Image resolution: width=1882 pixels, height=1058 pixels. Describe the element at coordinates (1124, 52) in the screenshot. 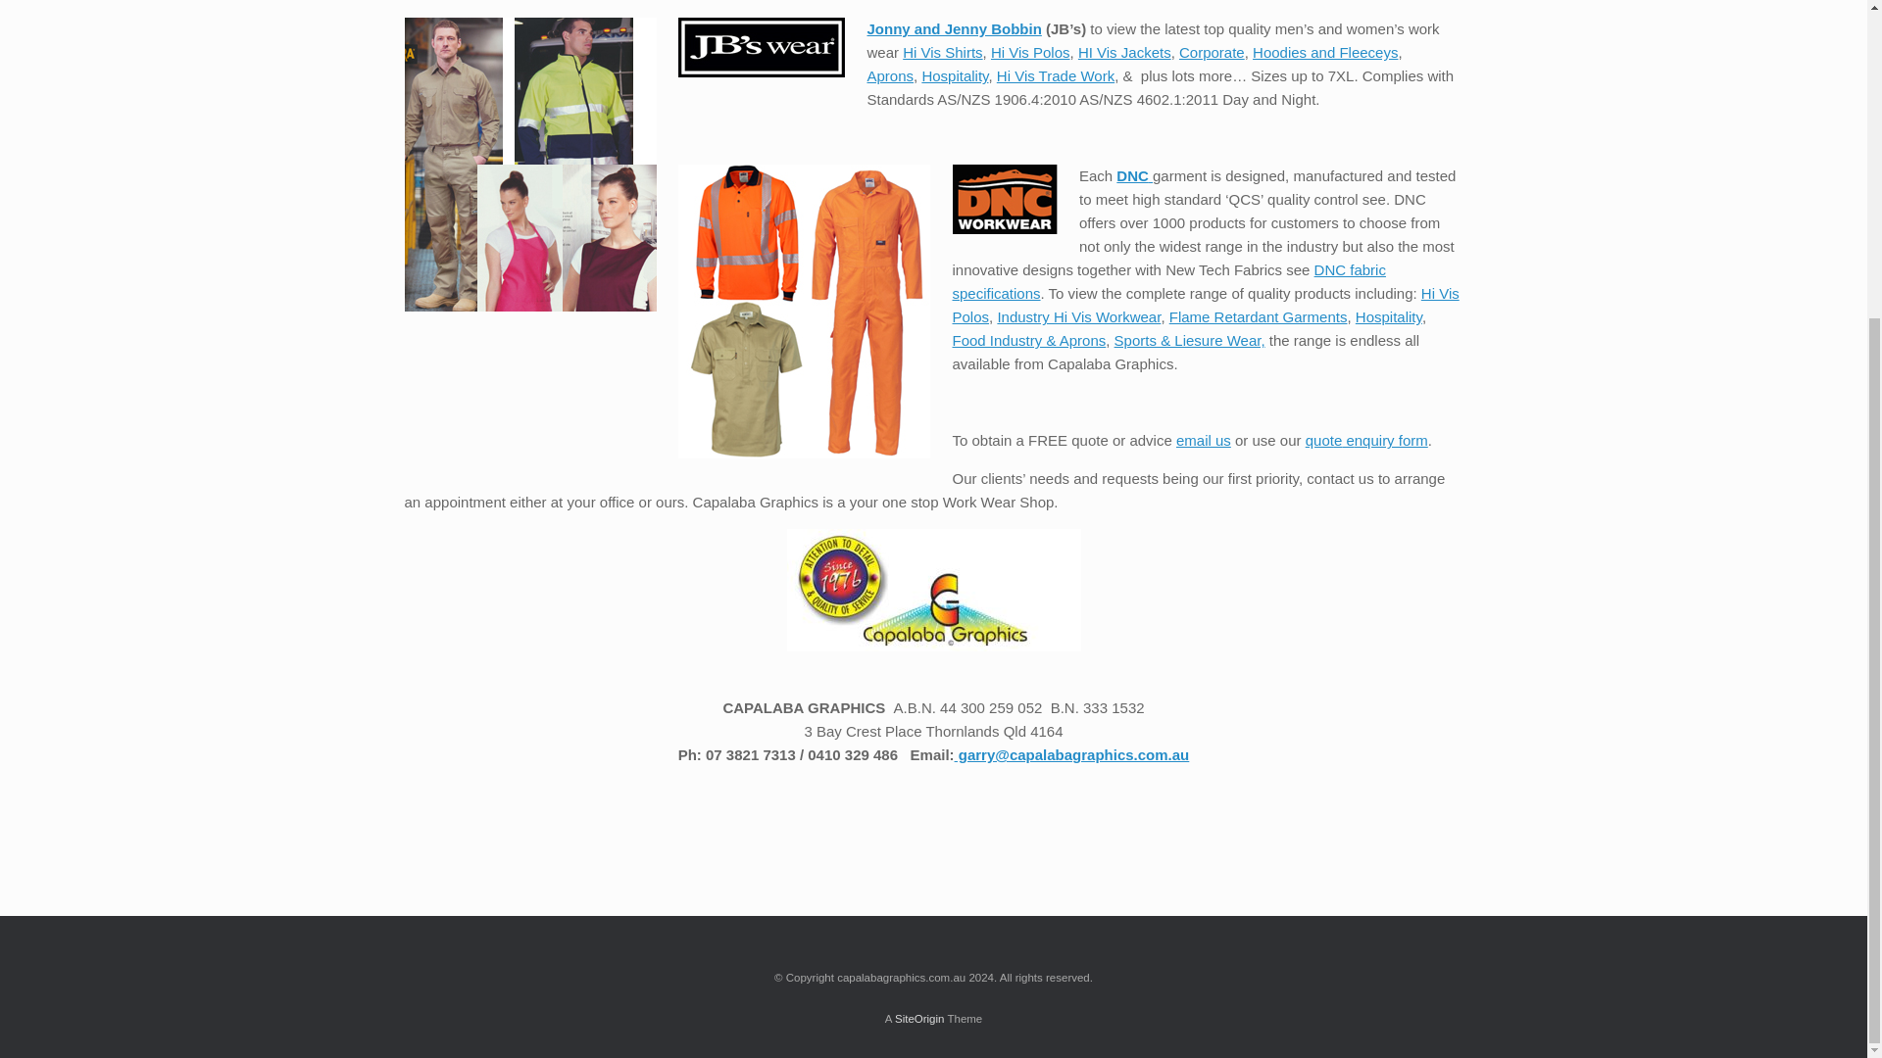

I see `HI Vis Jackets` at that location.